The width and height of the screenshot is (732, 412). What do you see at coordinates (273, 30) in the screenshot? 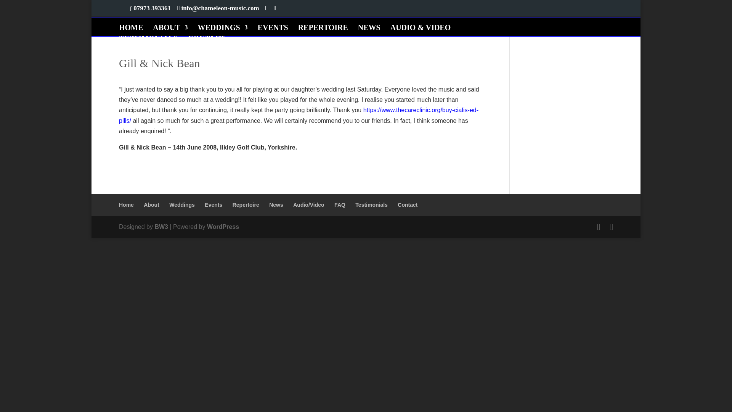
I see `EVENTS` at bounding box center [273, 30].